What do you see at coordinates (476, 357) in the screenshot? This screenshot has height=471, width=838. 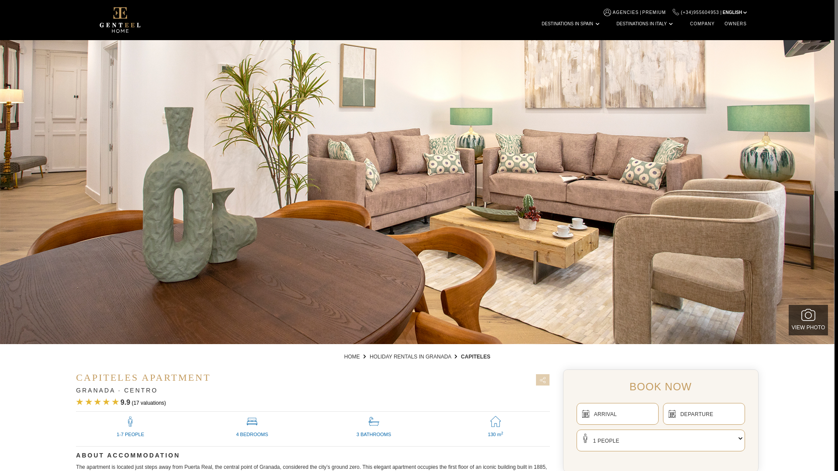 I see `CAPITELES` at bounding box center [476, 357].